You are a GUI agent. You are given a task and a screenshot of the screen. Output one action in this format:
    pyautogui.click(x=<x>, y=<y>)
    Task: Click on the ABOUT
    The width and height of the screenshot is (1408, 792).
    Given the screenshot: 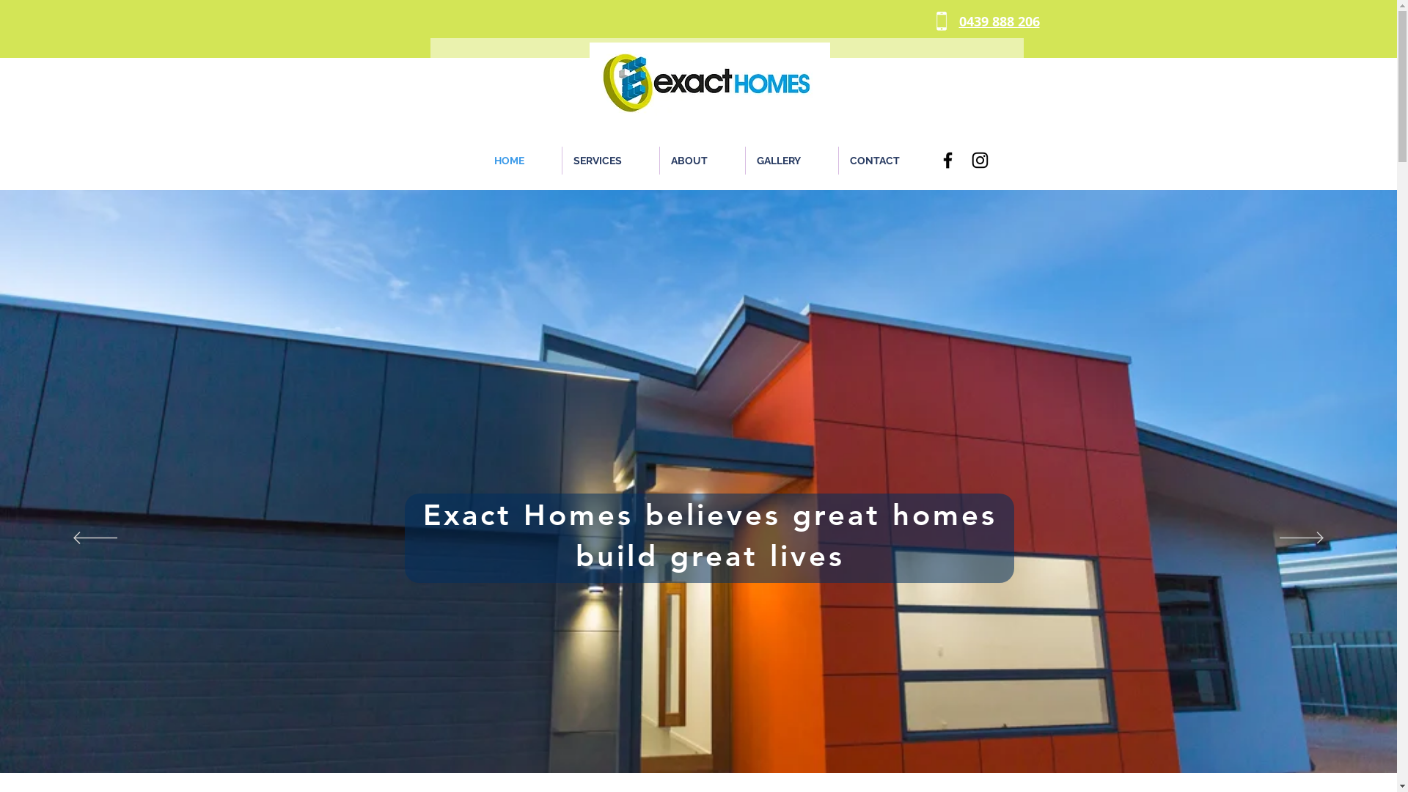 What is the action you would take?
    pyautogui.click(x=703, y=161)
    